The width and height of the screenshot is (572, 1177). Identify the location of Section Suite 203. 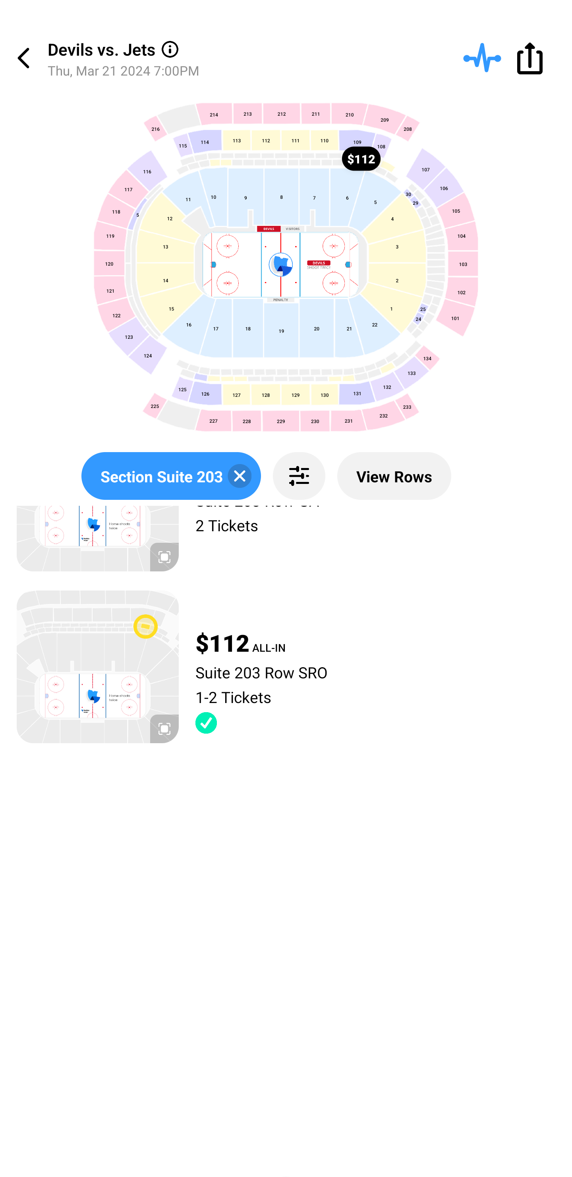
(171, 476).